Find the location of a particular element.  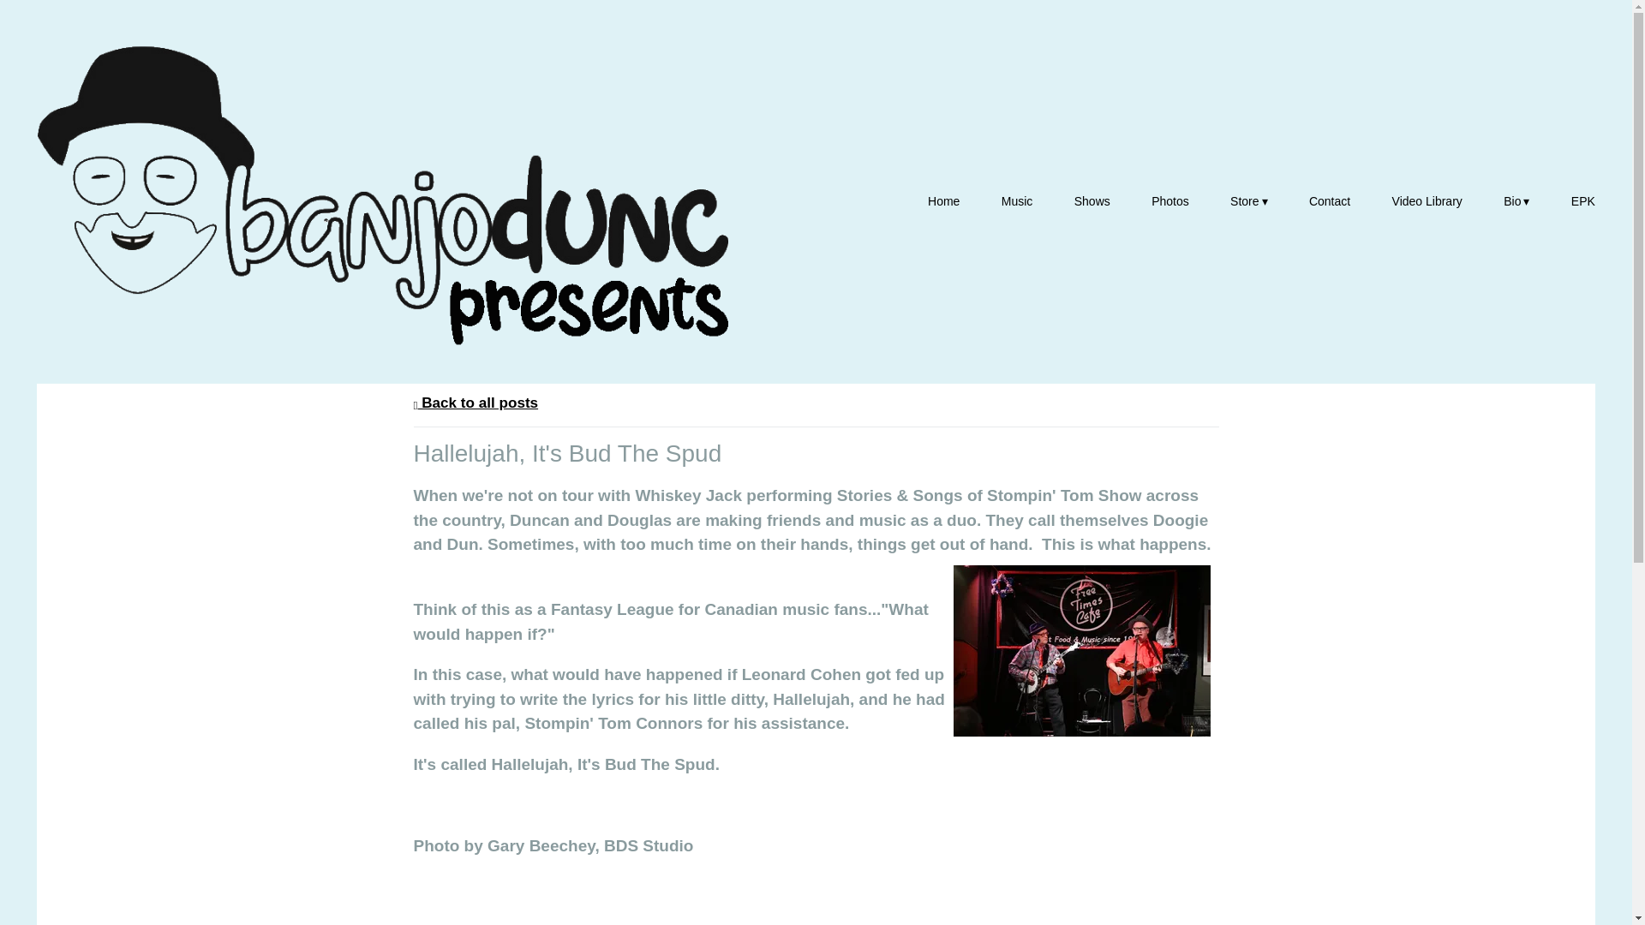

Photos is located at coordinates (1170, 200).